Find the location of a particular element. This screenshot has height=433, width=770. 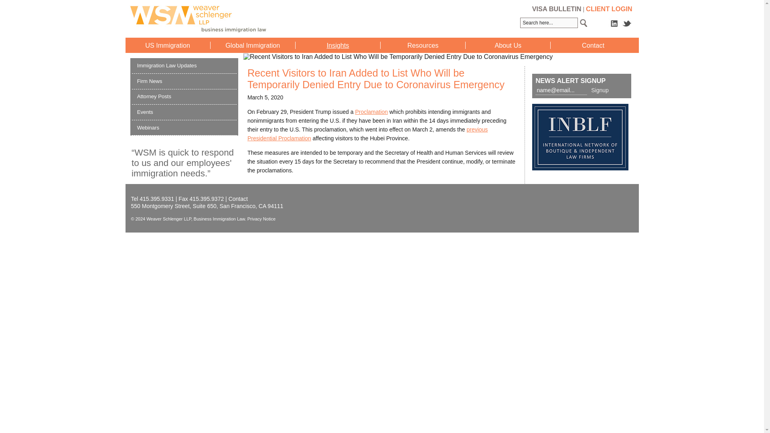

WSM business immigration law is located at coordinates (253, 18).